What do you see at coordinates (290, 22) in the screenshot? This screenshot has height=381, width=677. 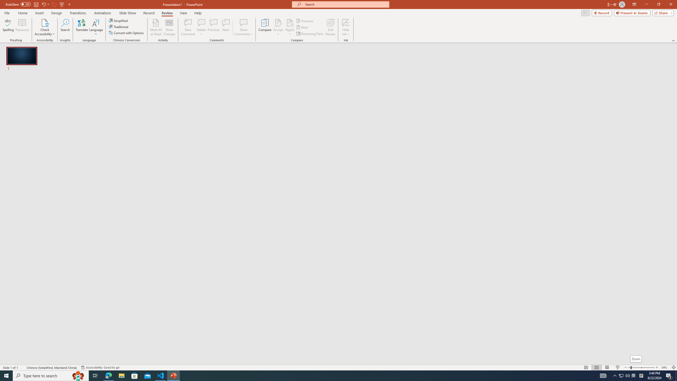 I see `Reject Change` at bounding box center [290, 22].